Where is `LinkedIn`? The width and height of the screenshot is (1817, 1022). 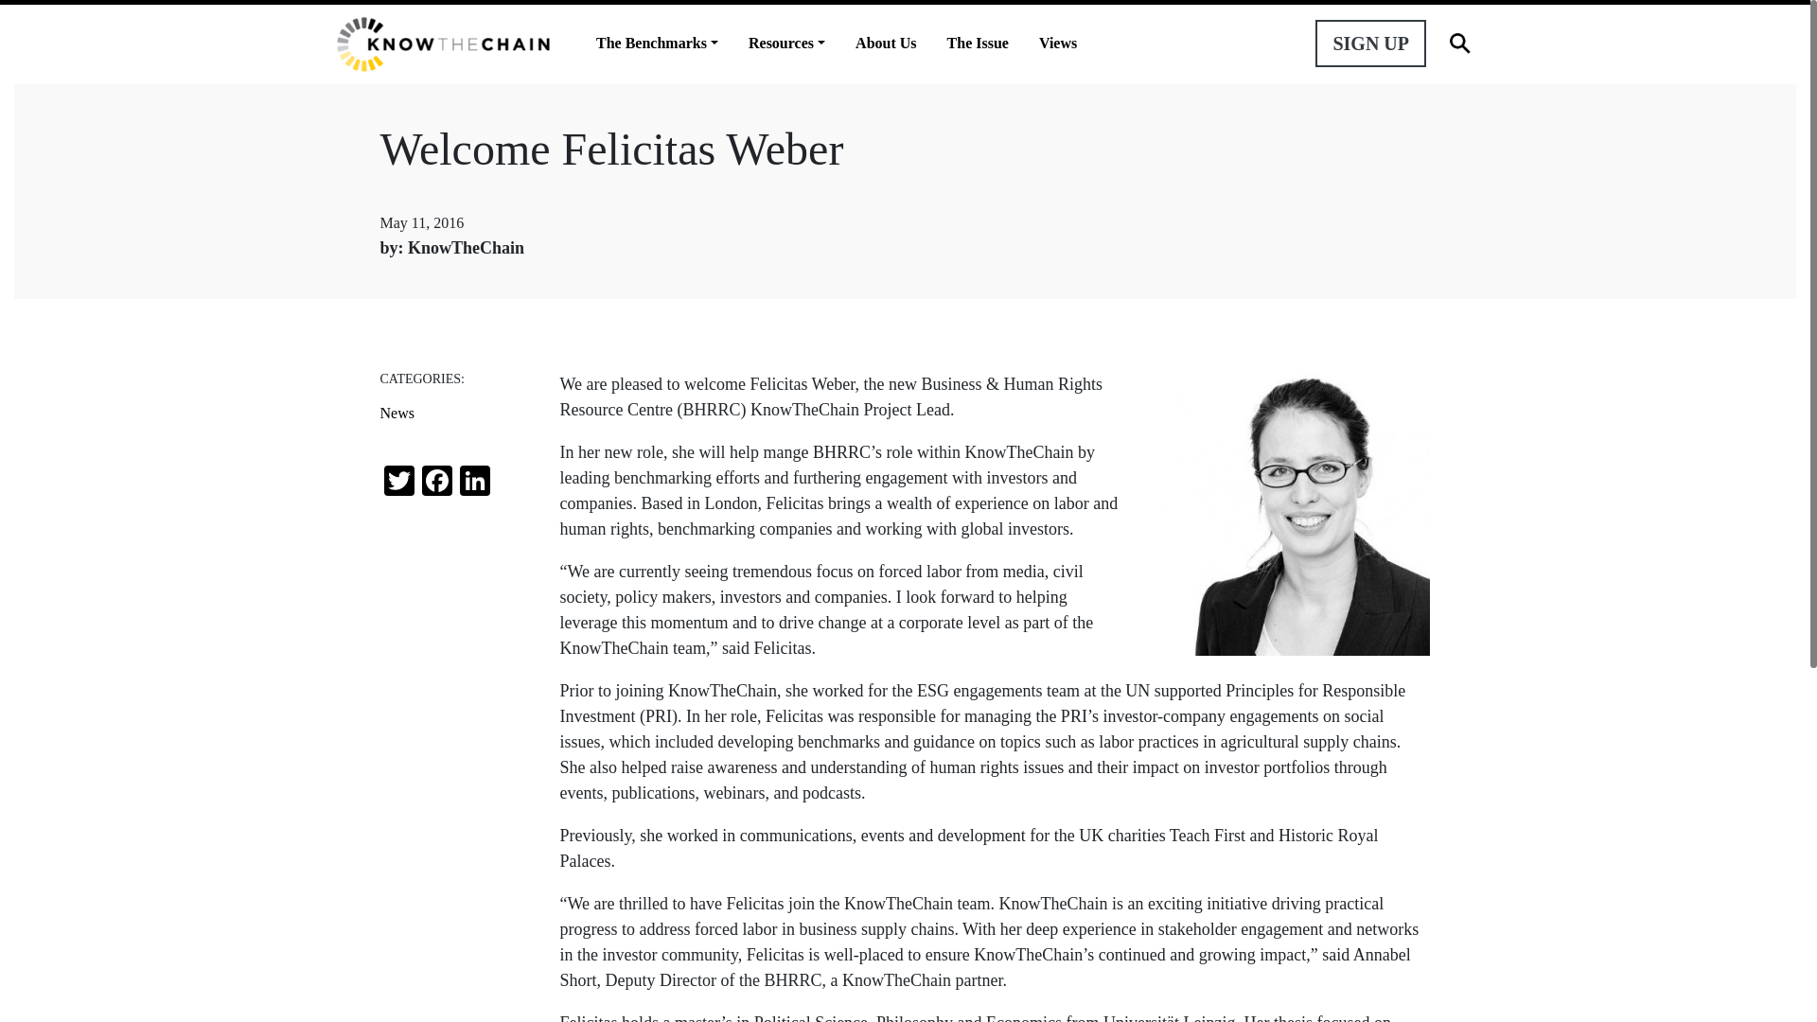 LinkedIn is located at coordinates (475, 483).